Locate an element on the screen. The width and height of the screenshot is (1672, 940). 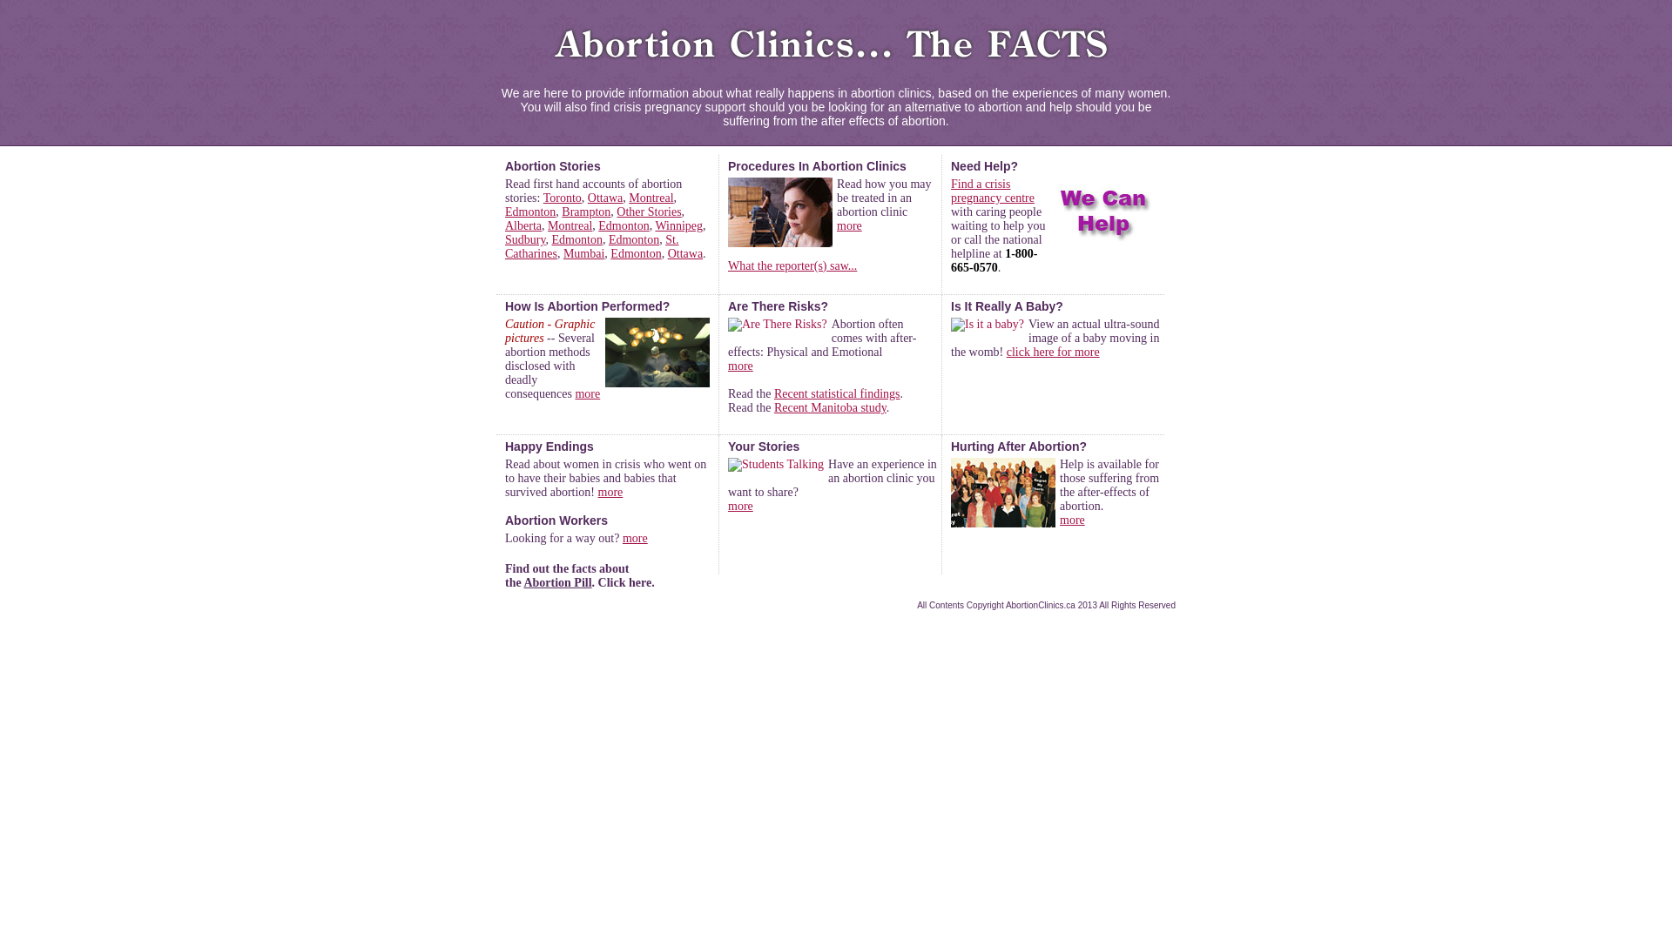
more is located at coordinates (636, 538).